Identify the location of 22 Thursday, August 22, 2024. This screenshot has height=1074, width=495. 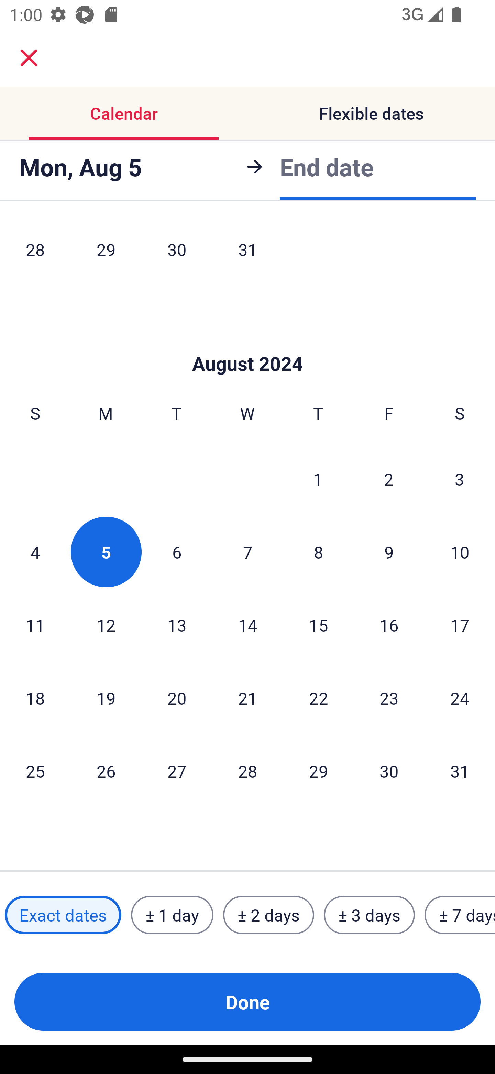
(318, 698).